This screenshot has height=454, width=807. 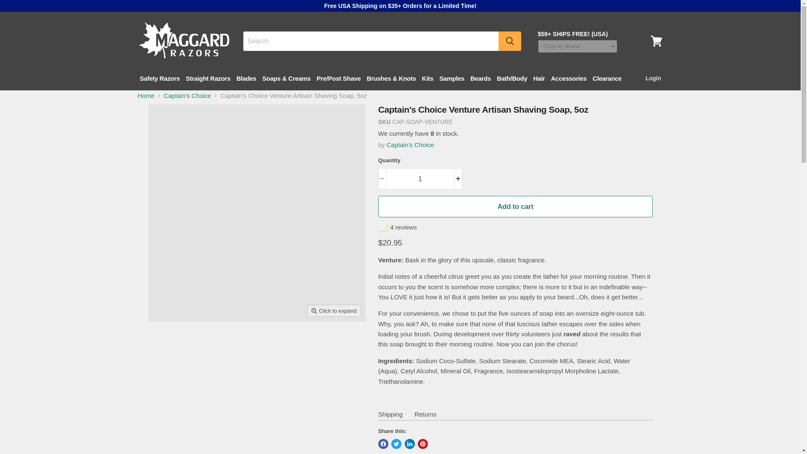 What do you see at coordinates (480, 78) in the screenshot?
I see `Beards` at bounding box center [480, 78].